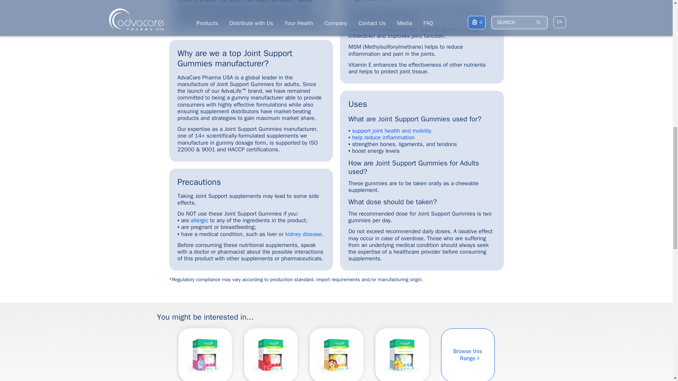  What do you see at coordinates (270, 355) in the screenshot?
I see `Iron Gummies` at bounding box center [270, 355].